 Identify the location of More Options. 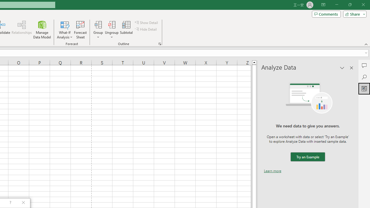
(112, 35).